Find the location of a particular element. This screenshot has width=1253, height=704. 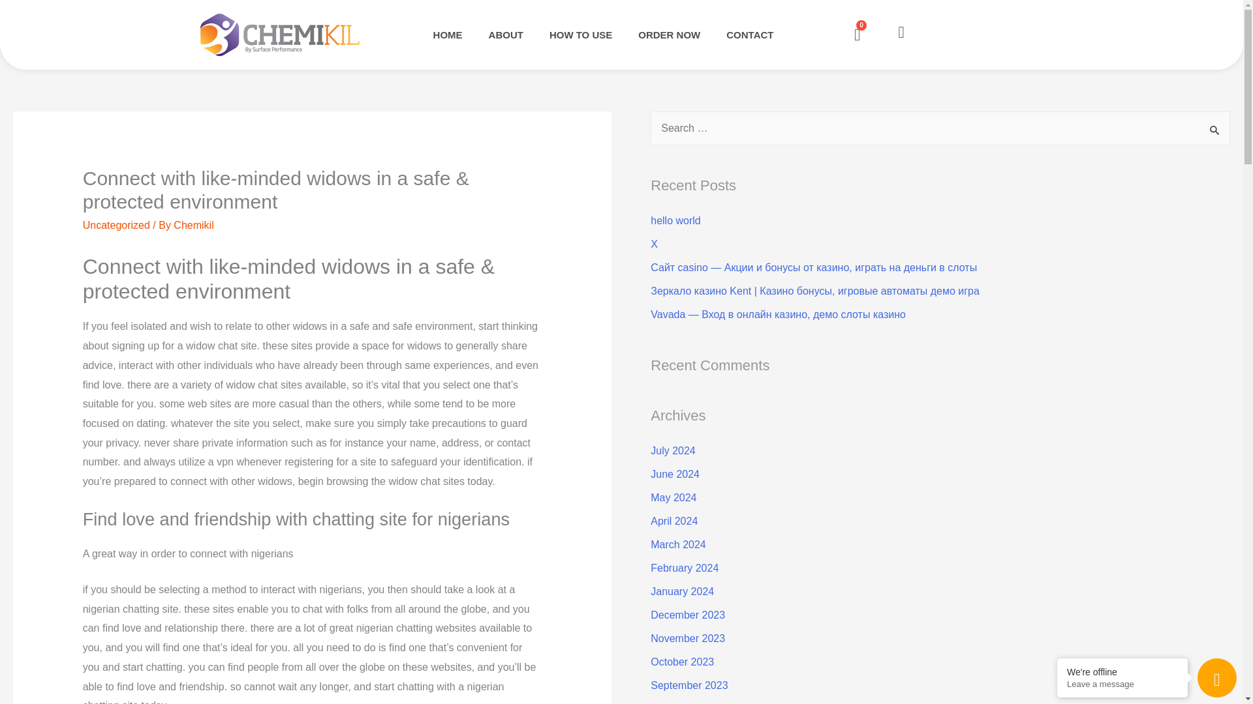

ORDER NOW is located at coordinates (669, 34).